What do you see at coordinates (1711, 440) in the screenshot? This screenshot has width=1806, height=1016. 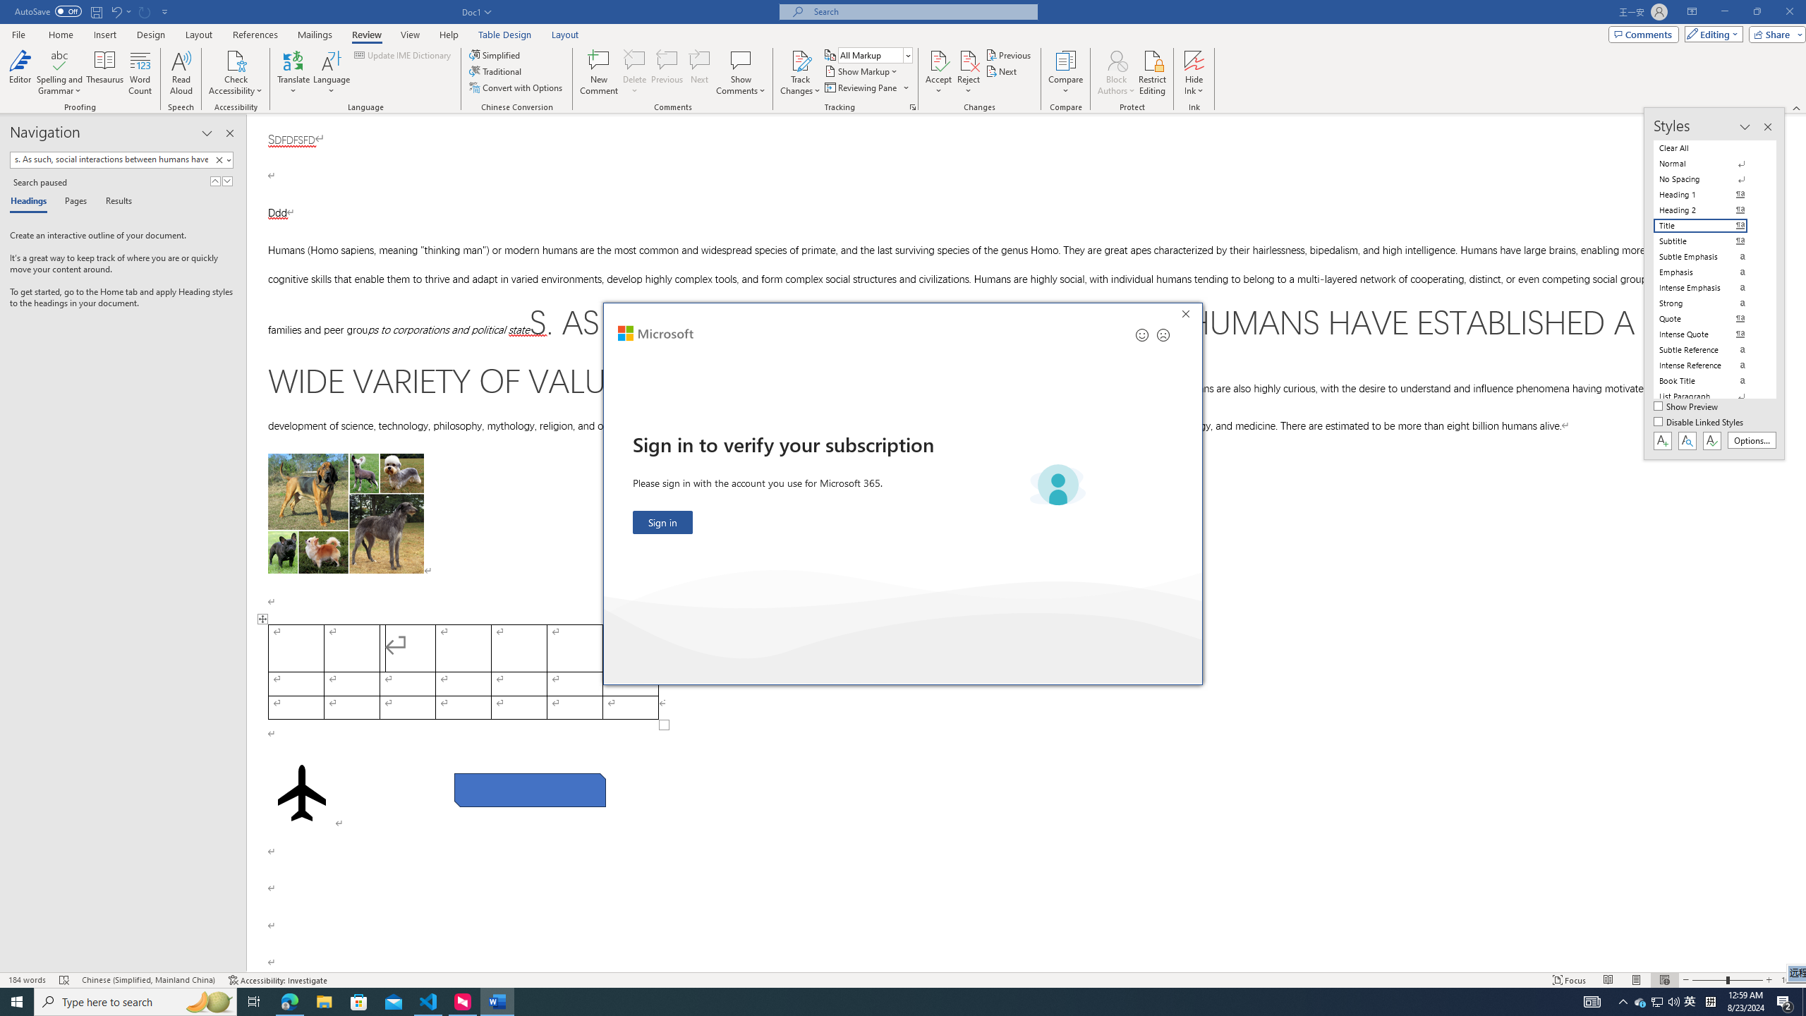 I see `Class: NetUIButton` at bounding box center [1711, 440].